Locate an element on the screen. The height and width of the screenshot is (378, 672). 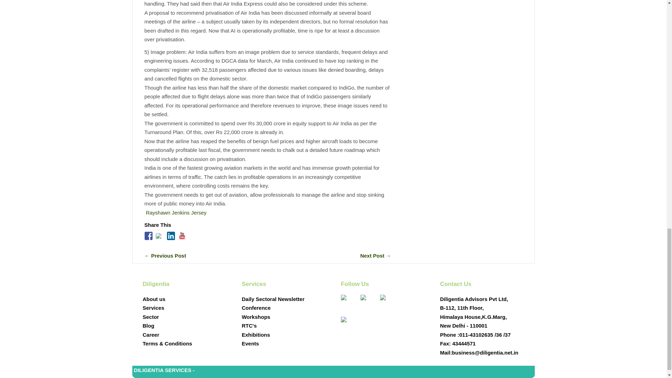
Follow us on Facebook is located at coordinates (148, 236).